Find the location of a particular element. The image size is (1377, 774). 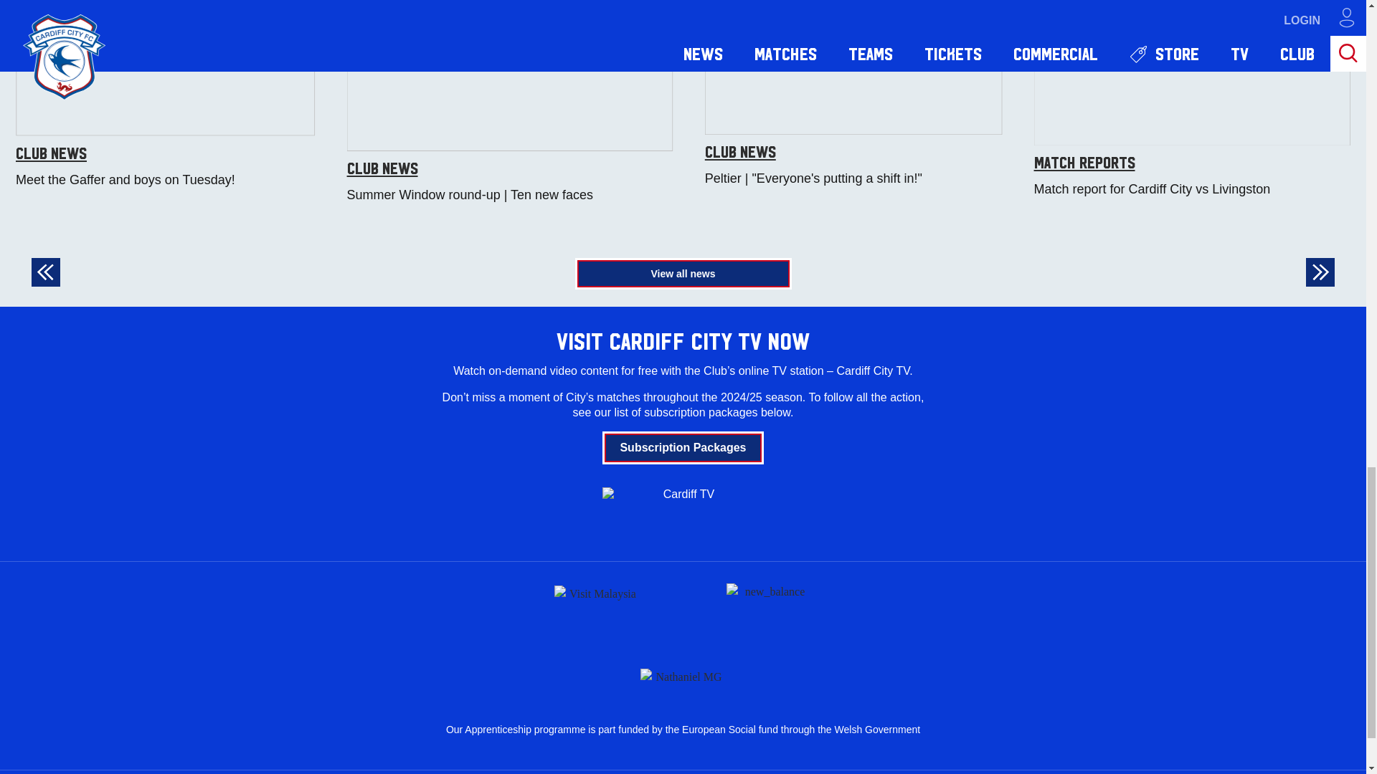

Visit Malaysia is located at coordinates (597, 610).